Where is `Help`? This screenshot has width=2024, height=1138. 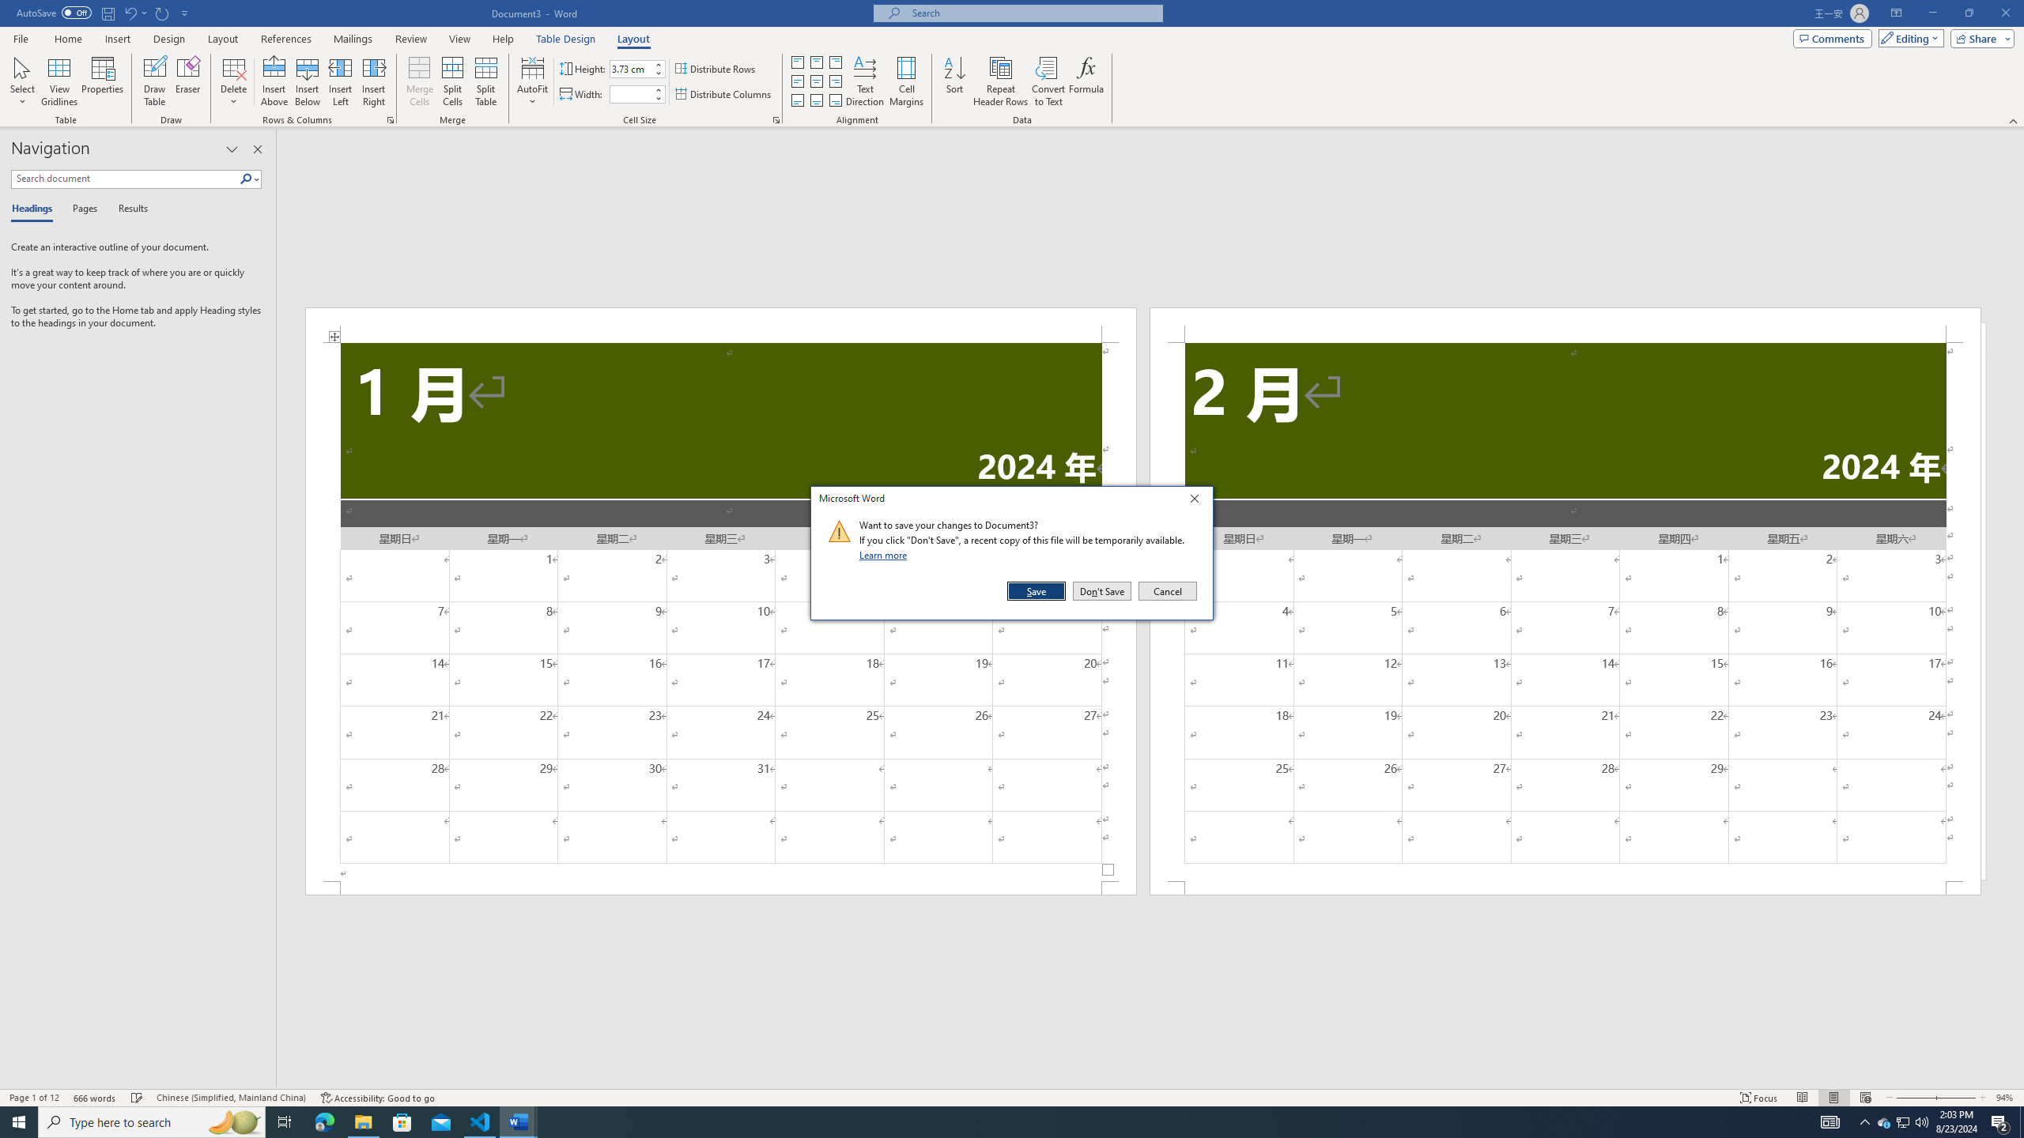
Help is located at coordinates (503, 39).